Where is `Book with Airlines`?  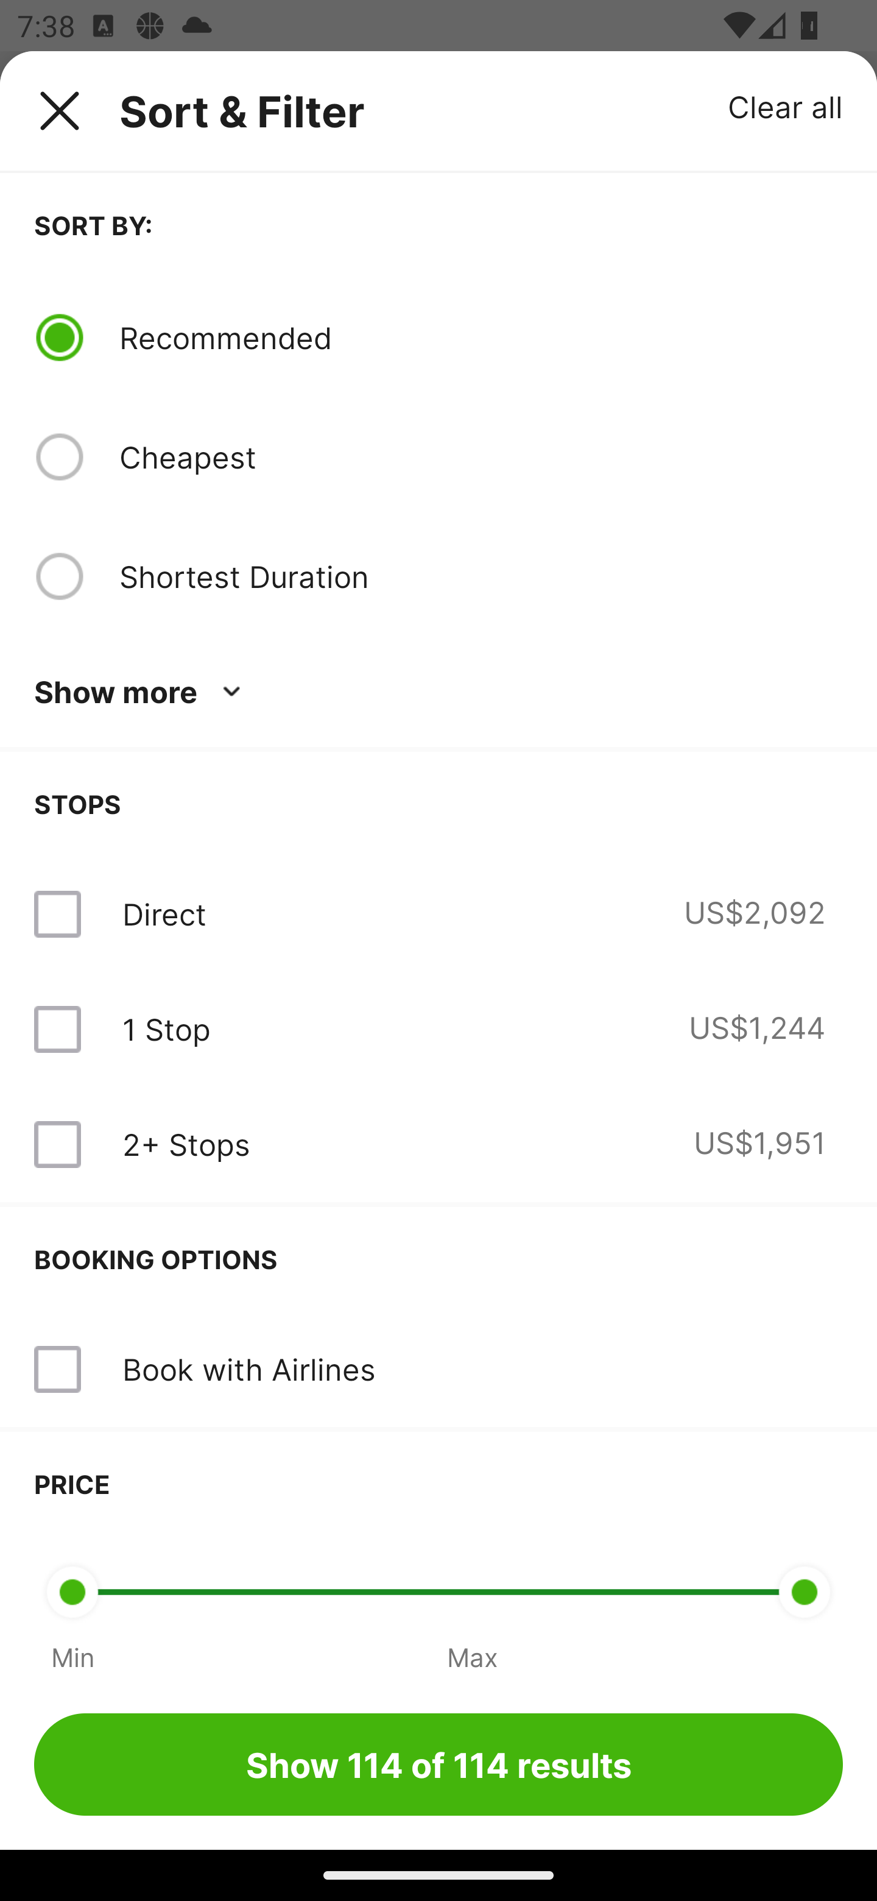 Book with Airlines is located at coordinates (438, 1370).